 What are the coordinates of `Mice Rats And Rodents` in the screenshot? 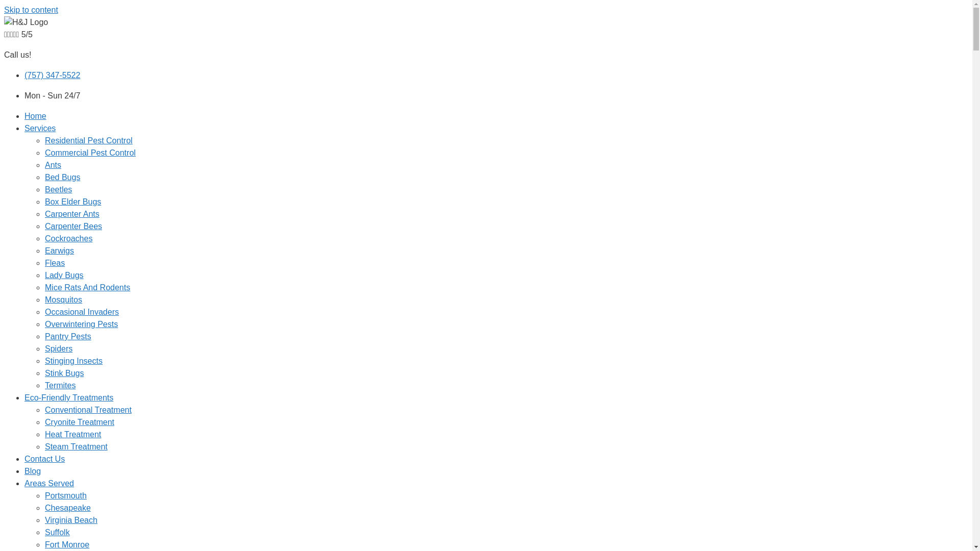 It's located at (88, 288).